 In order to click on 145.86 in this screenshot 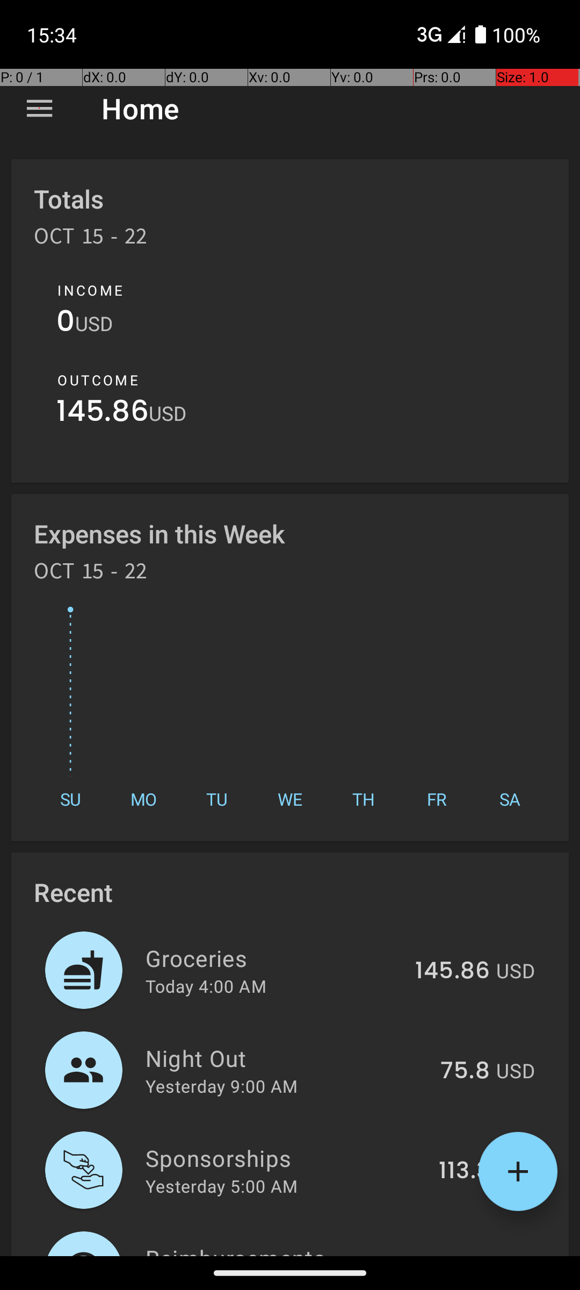, I will do `click(103, 414)`.